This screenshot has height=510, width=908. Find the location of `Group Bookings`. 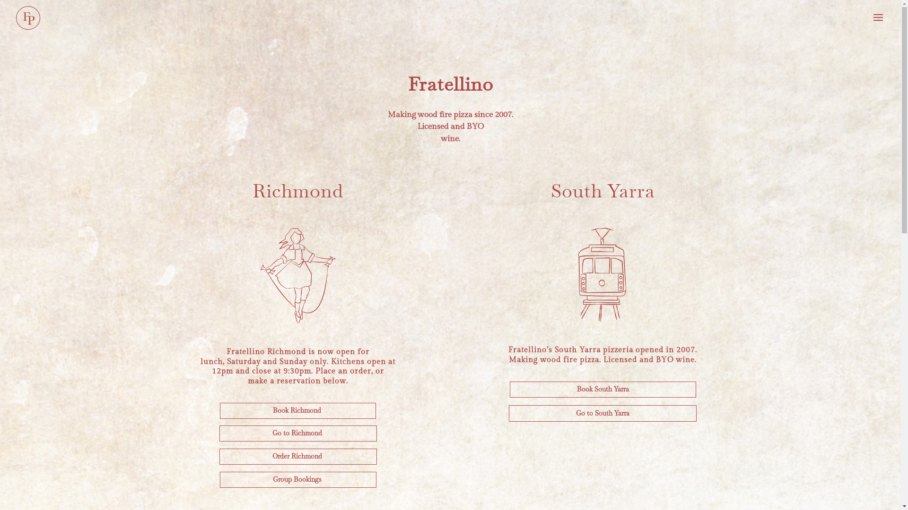

Group Bookings is located at coordinates (298, 480).